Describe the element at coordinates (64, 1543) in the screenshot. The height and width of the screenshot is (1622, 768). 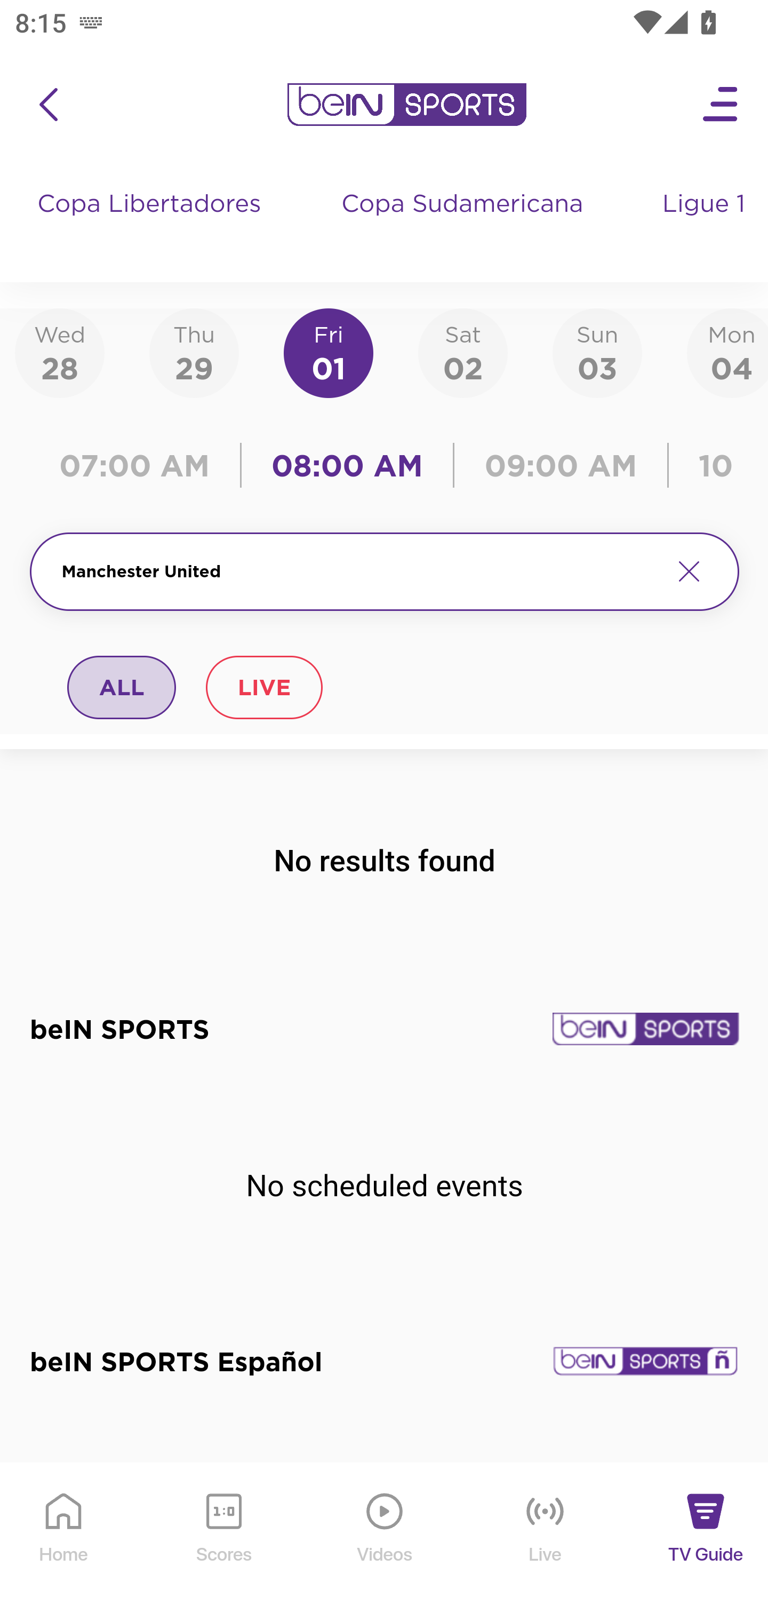
I see `Home Home Icon Home` at that location.